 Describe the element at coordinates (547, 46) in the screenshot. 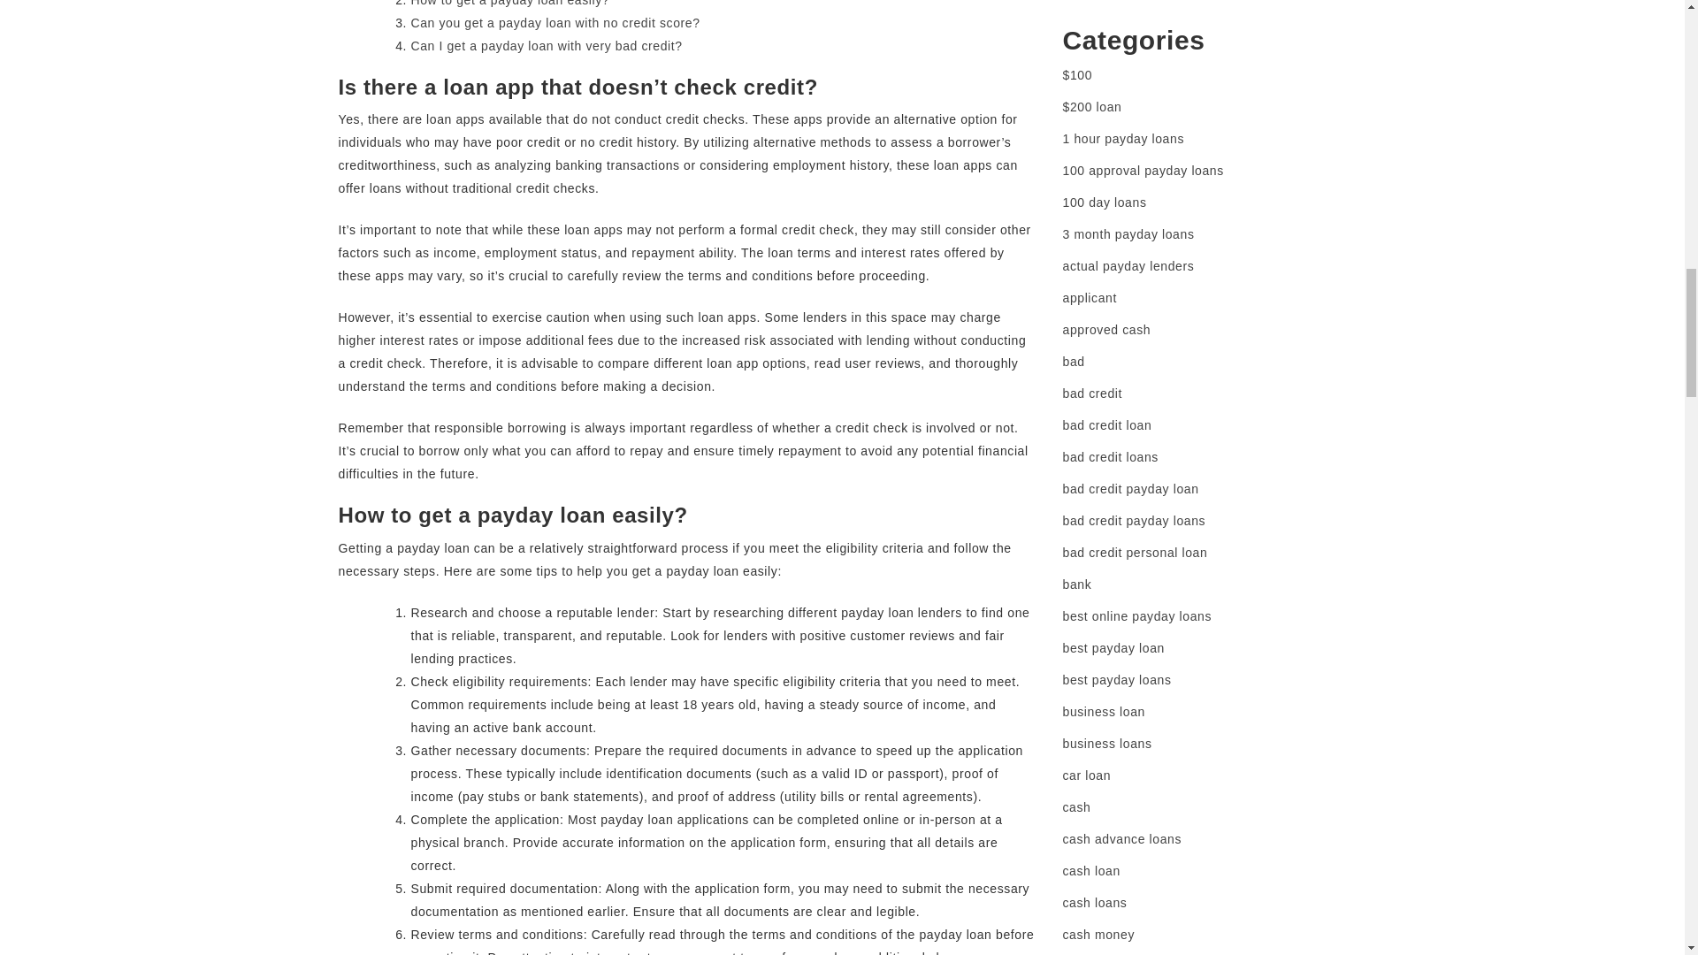

I see `Can I get a payday loan with very bad credit?` at that location.